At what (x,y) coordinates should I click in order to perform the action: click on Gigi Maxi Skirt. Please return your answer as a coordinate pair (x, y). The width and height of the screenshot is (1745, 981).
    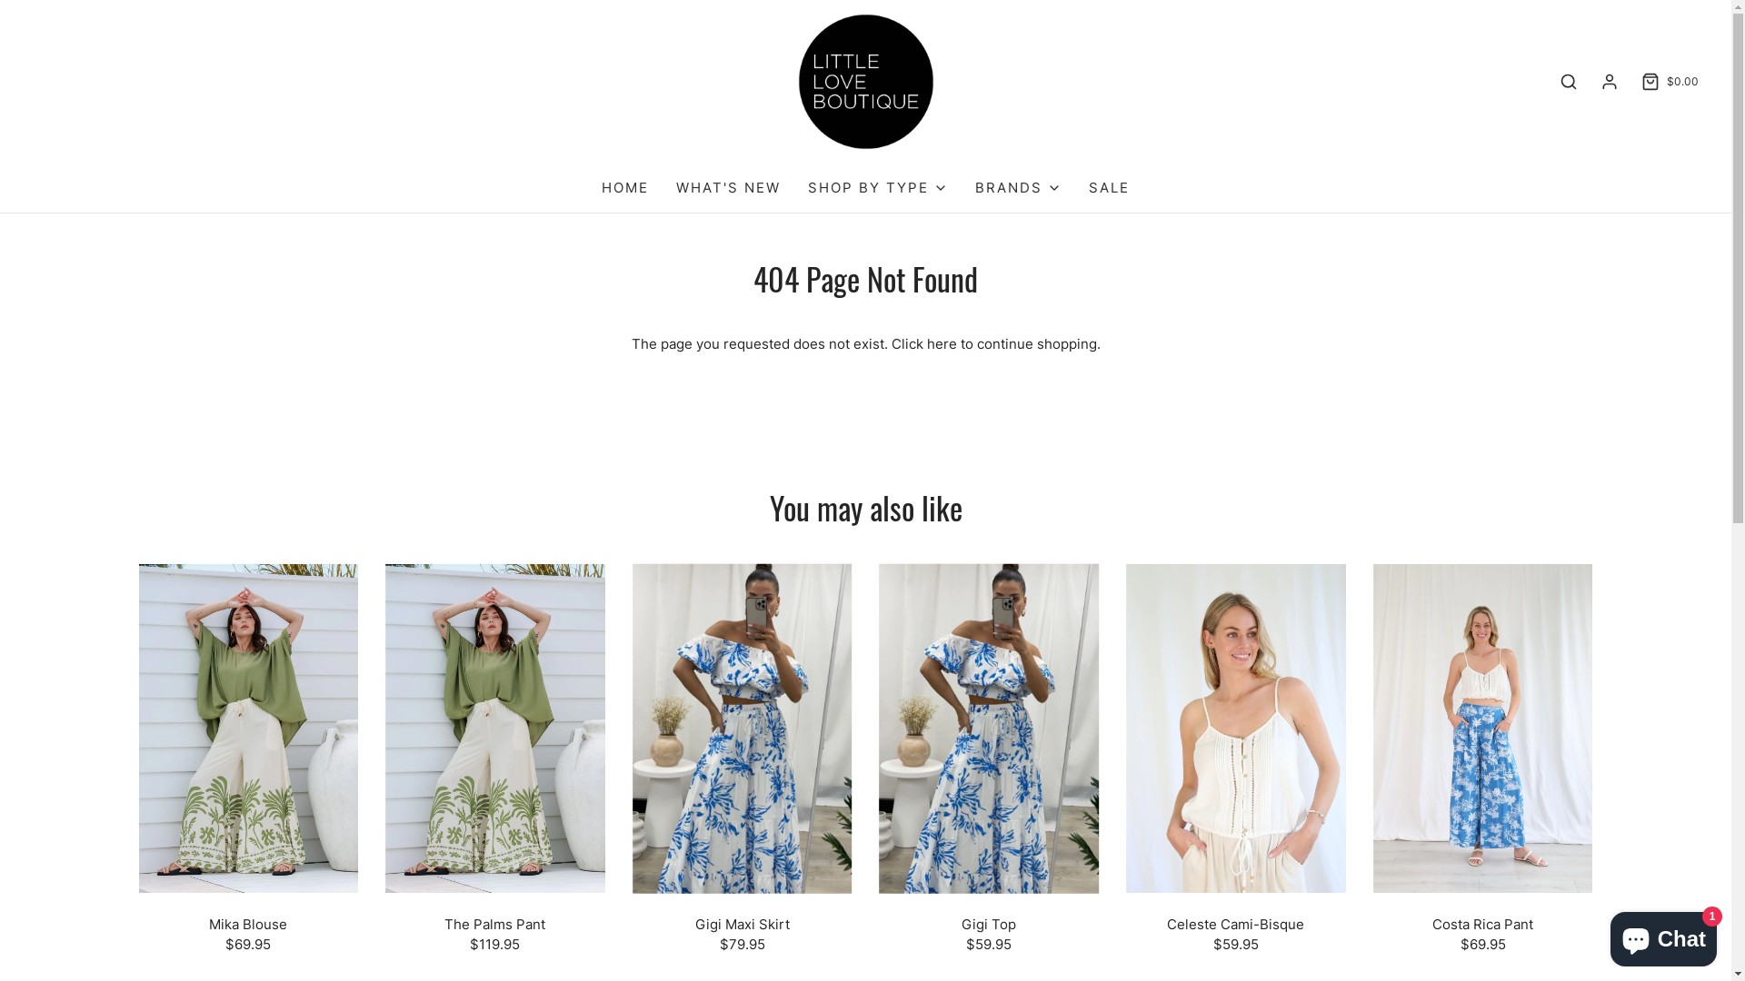
    Looking at the image, I should click on (743, 728).